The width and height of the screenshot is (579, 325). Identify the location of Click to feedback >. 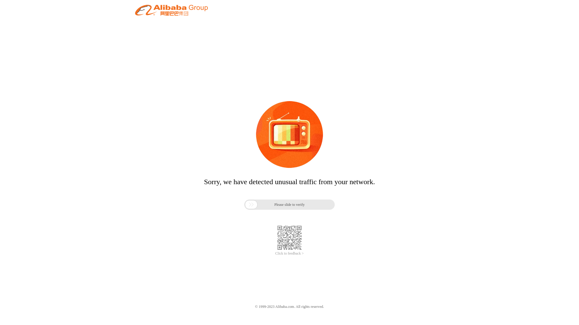
(289, 253).